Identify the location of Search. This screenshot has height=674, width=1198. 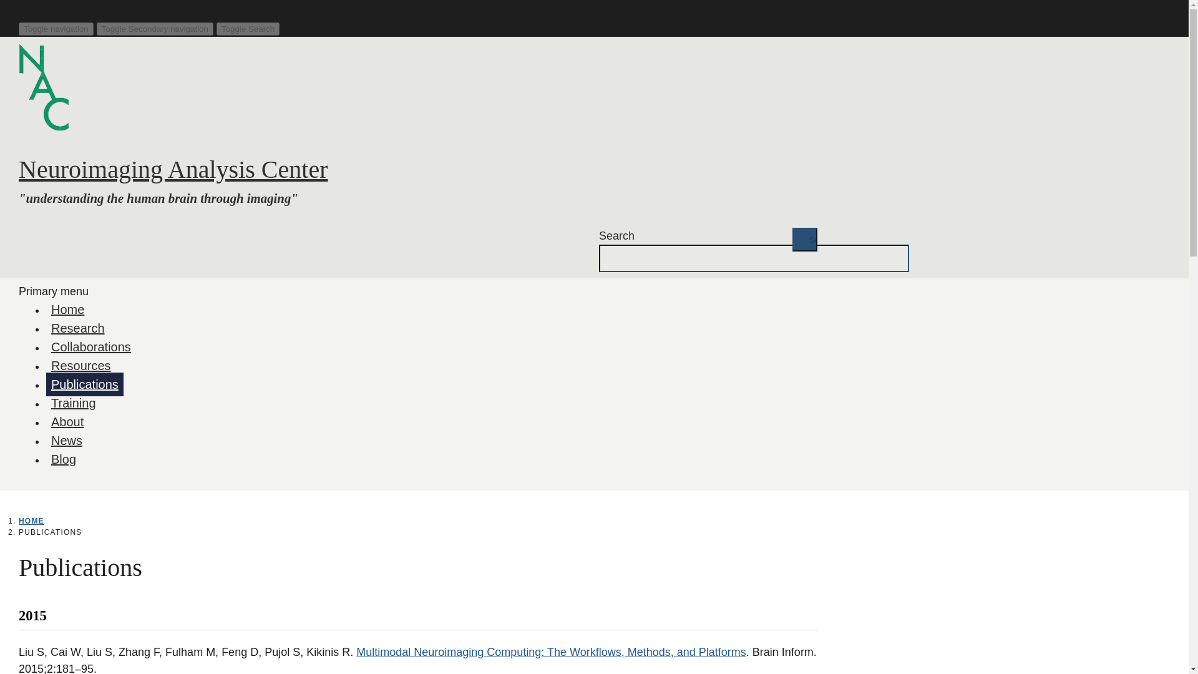
(804, 240).